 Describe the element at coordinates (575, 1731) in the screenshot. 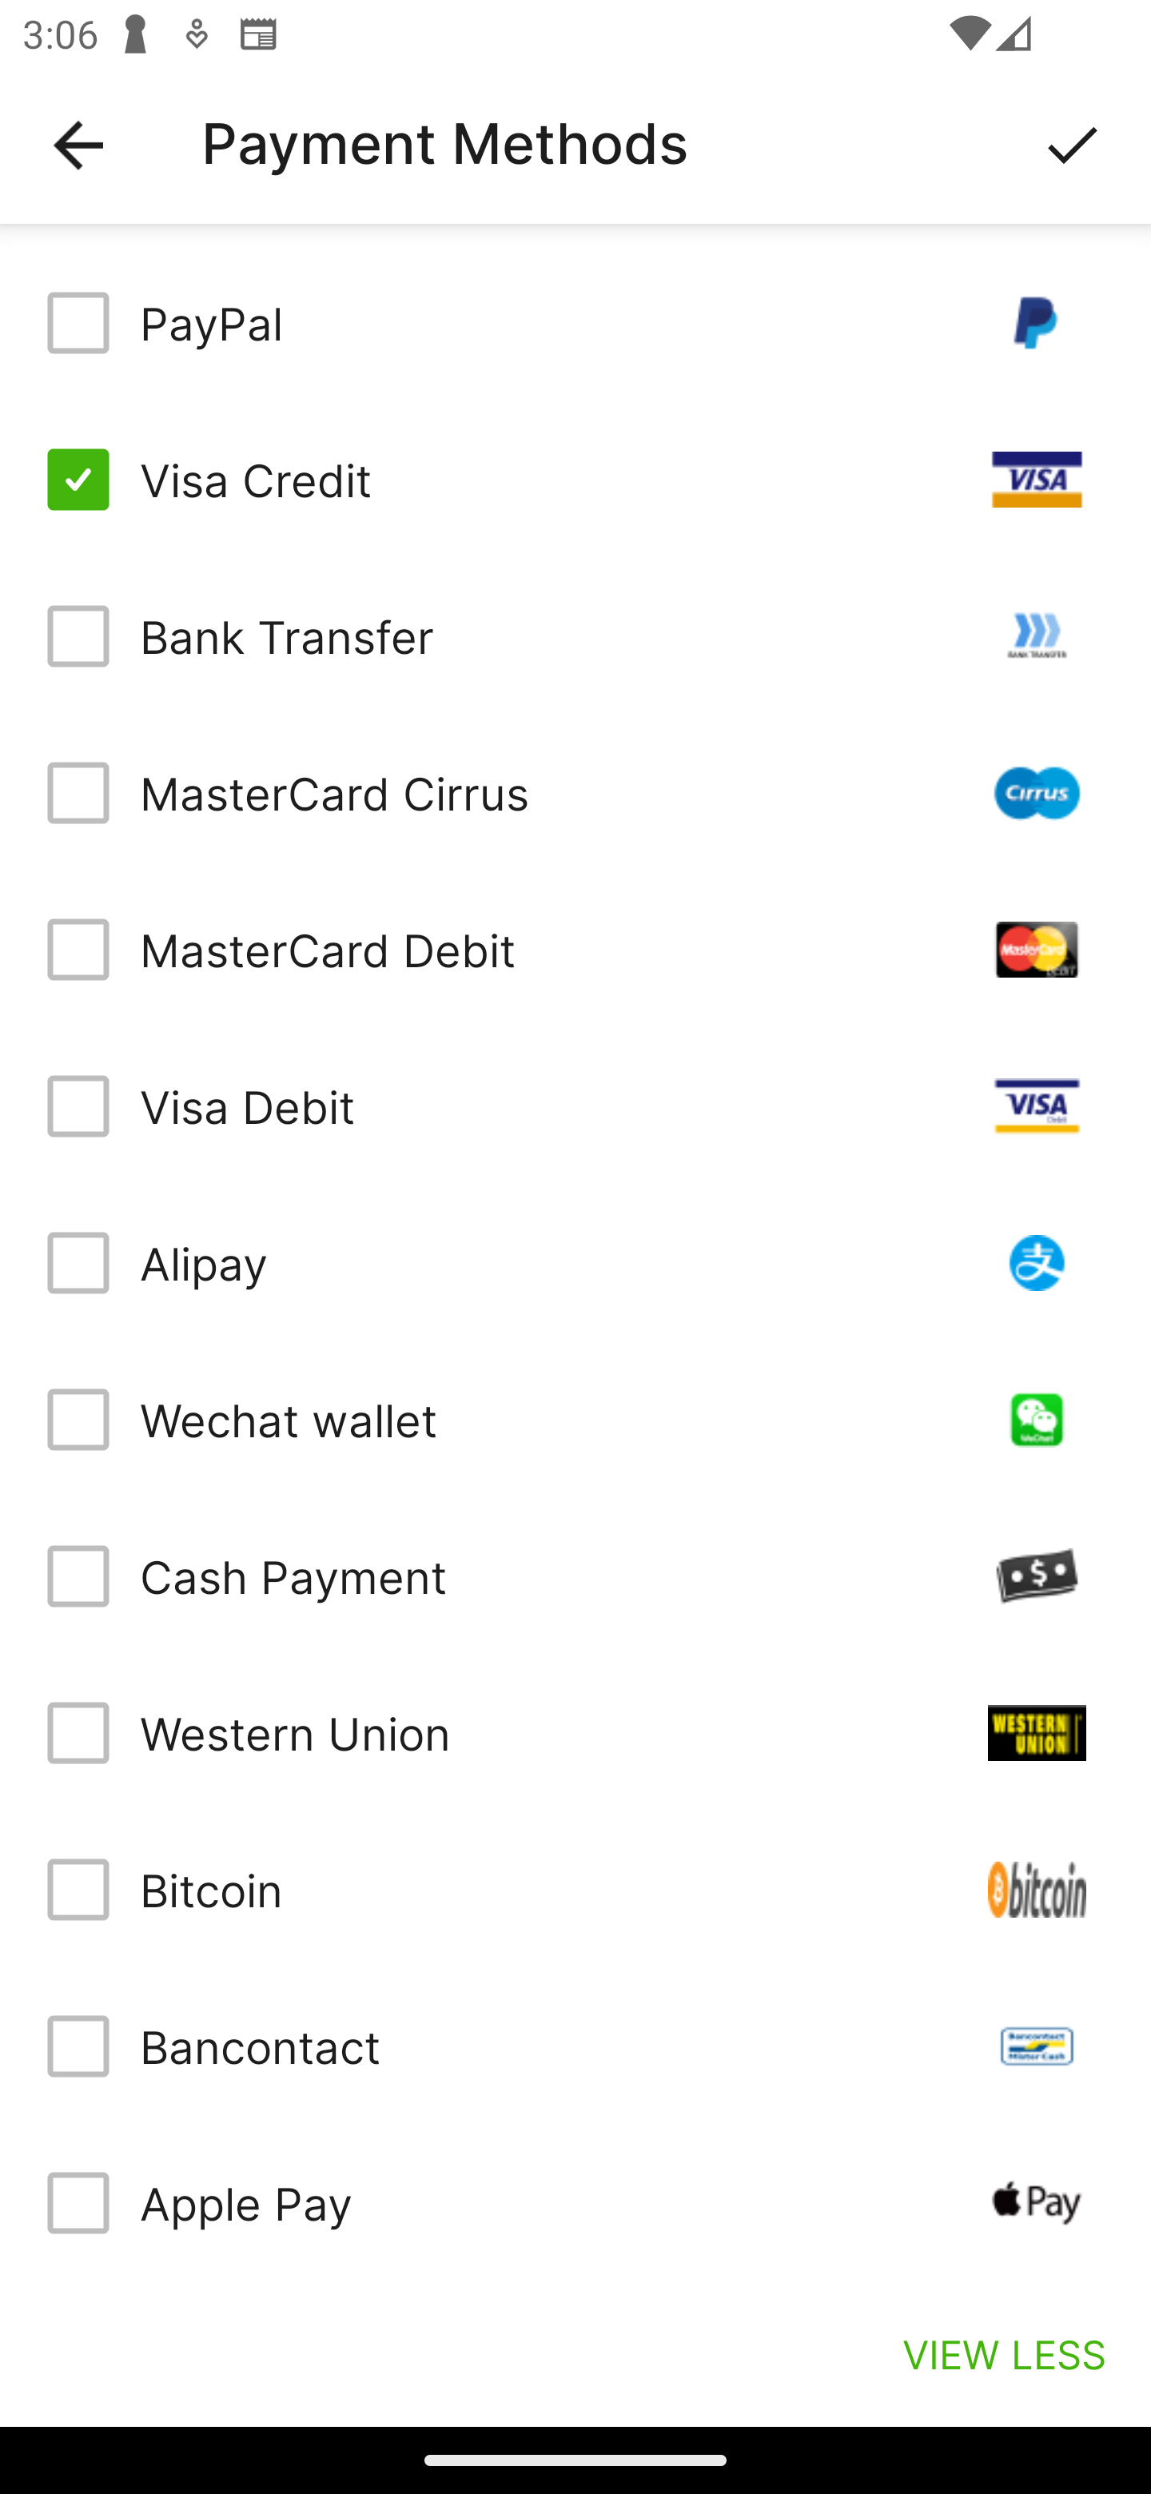

I see `Western Union` at that location.